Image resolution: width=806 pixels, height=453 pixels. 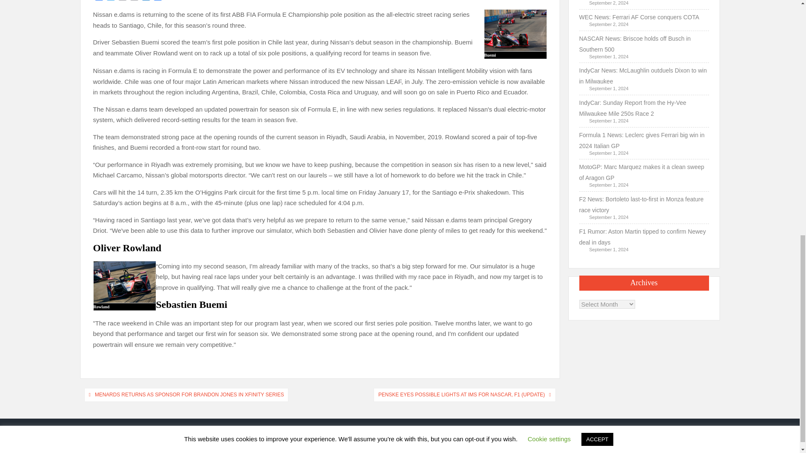 What do you see at coordinates (146, 1) in the screenshot?
I see `Outlook.com` at bounding box center [146, 1].